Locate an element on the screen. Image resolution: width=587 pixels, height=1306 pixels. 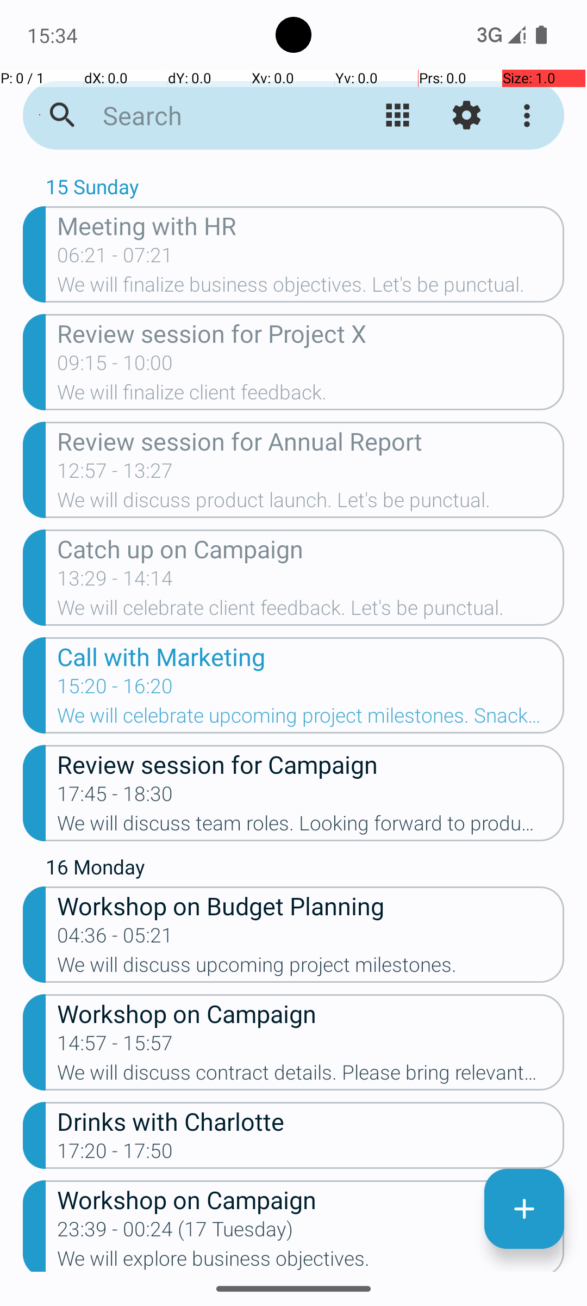
We will discuss team roles. Looking forward to productive discussions. is located at coordinates (311, 827).